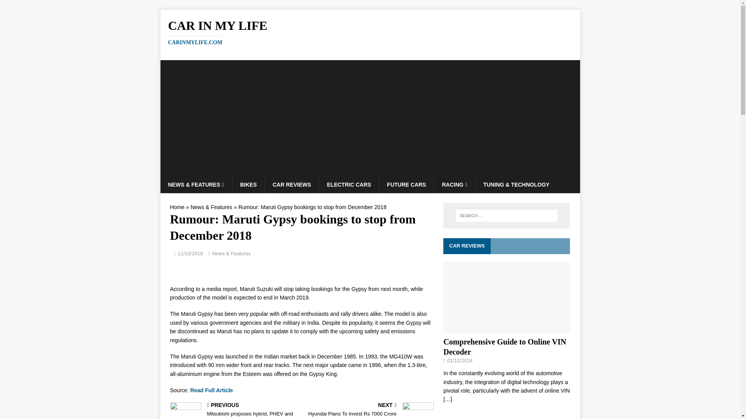 Image resolution: width=746 pixels, height=419 pixels. I want to click on Comprehensive Guide to Online VIN Decoder, so click(504, 347).